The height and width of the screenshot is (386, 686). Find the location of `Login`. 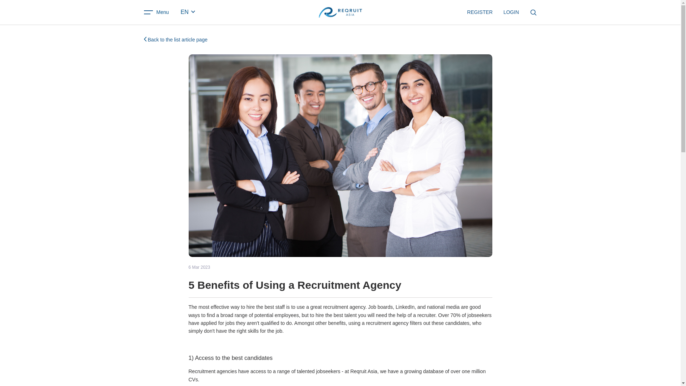

Login is located at coordinates (511, 12).